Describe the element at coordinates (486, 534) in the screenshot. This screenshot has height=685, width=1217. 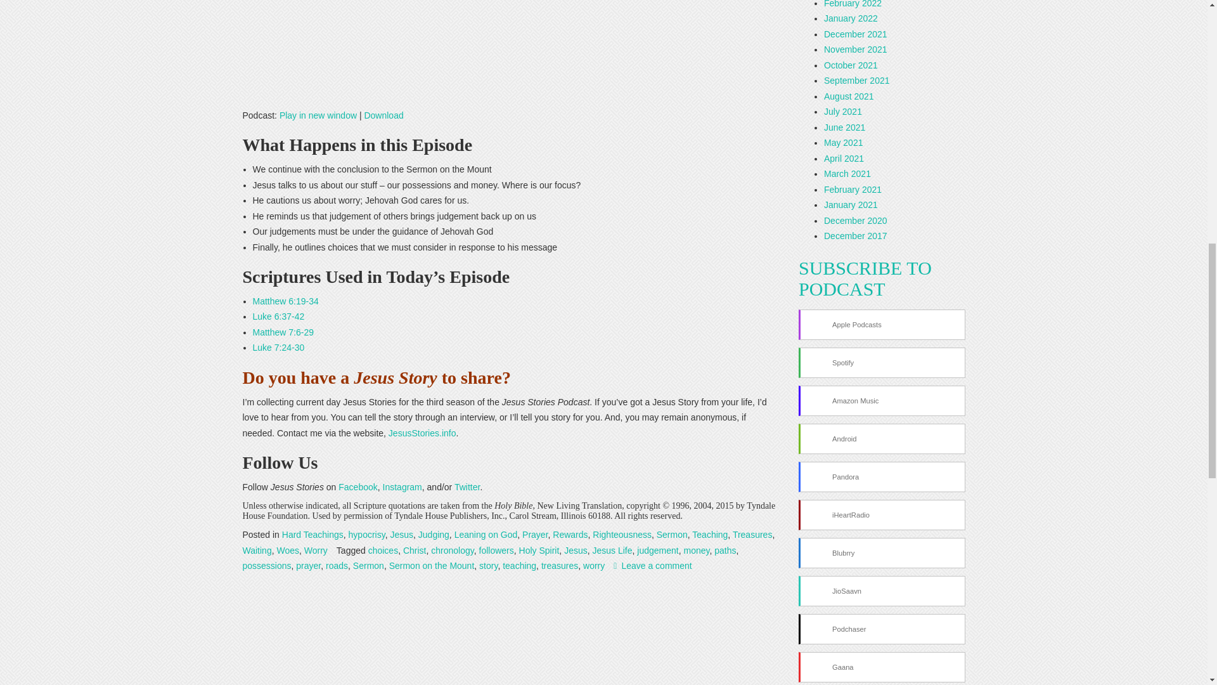
I see `Leaning on God` at that location.